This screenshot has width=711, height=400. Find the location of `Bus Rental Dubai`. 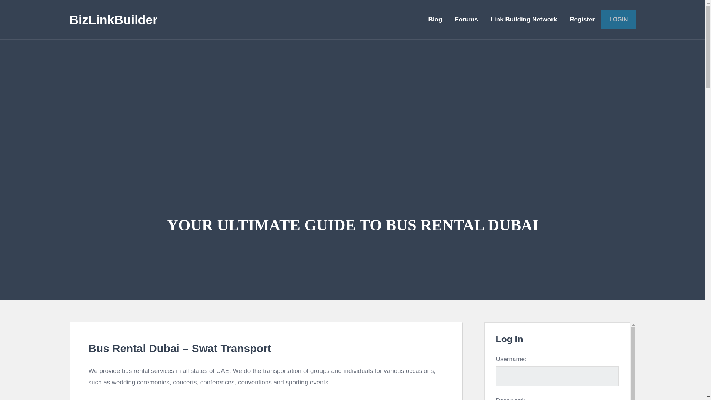

Bus Rental Dubai is located at coordinates (133, 348).